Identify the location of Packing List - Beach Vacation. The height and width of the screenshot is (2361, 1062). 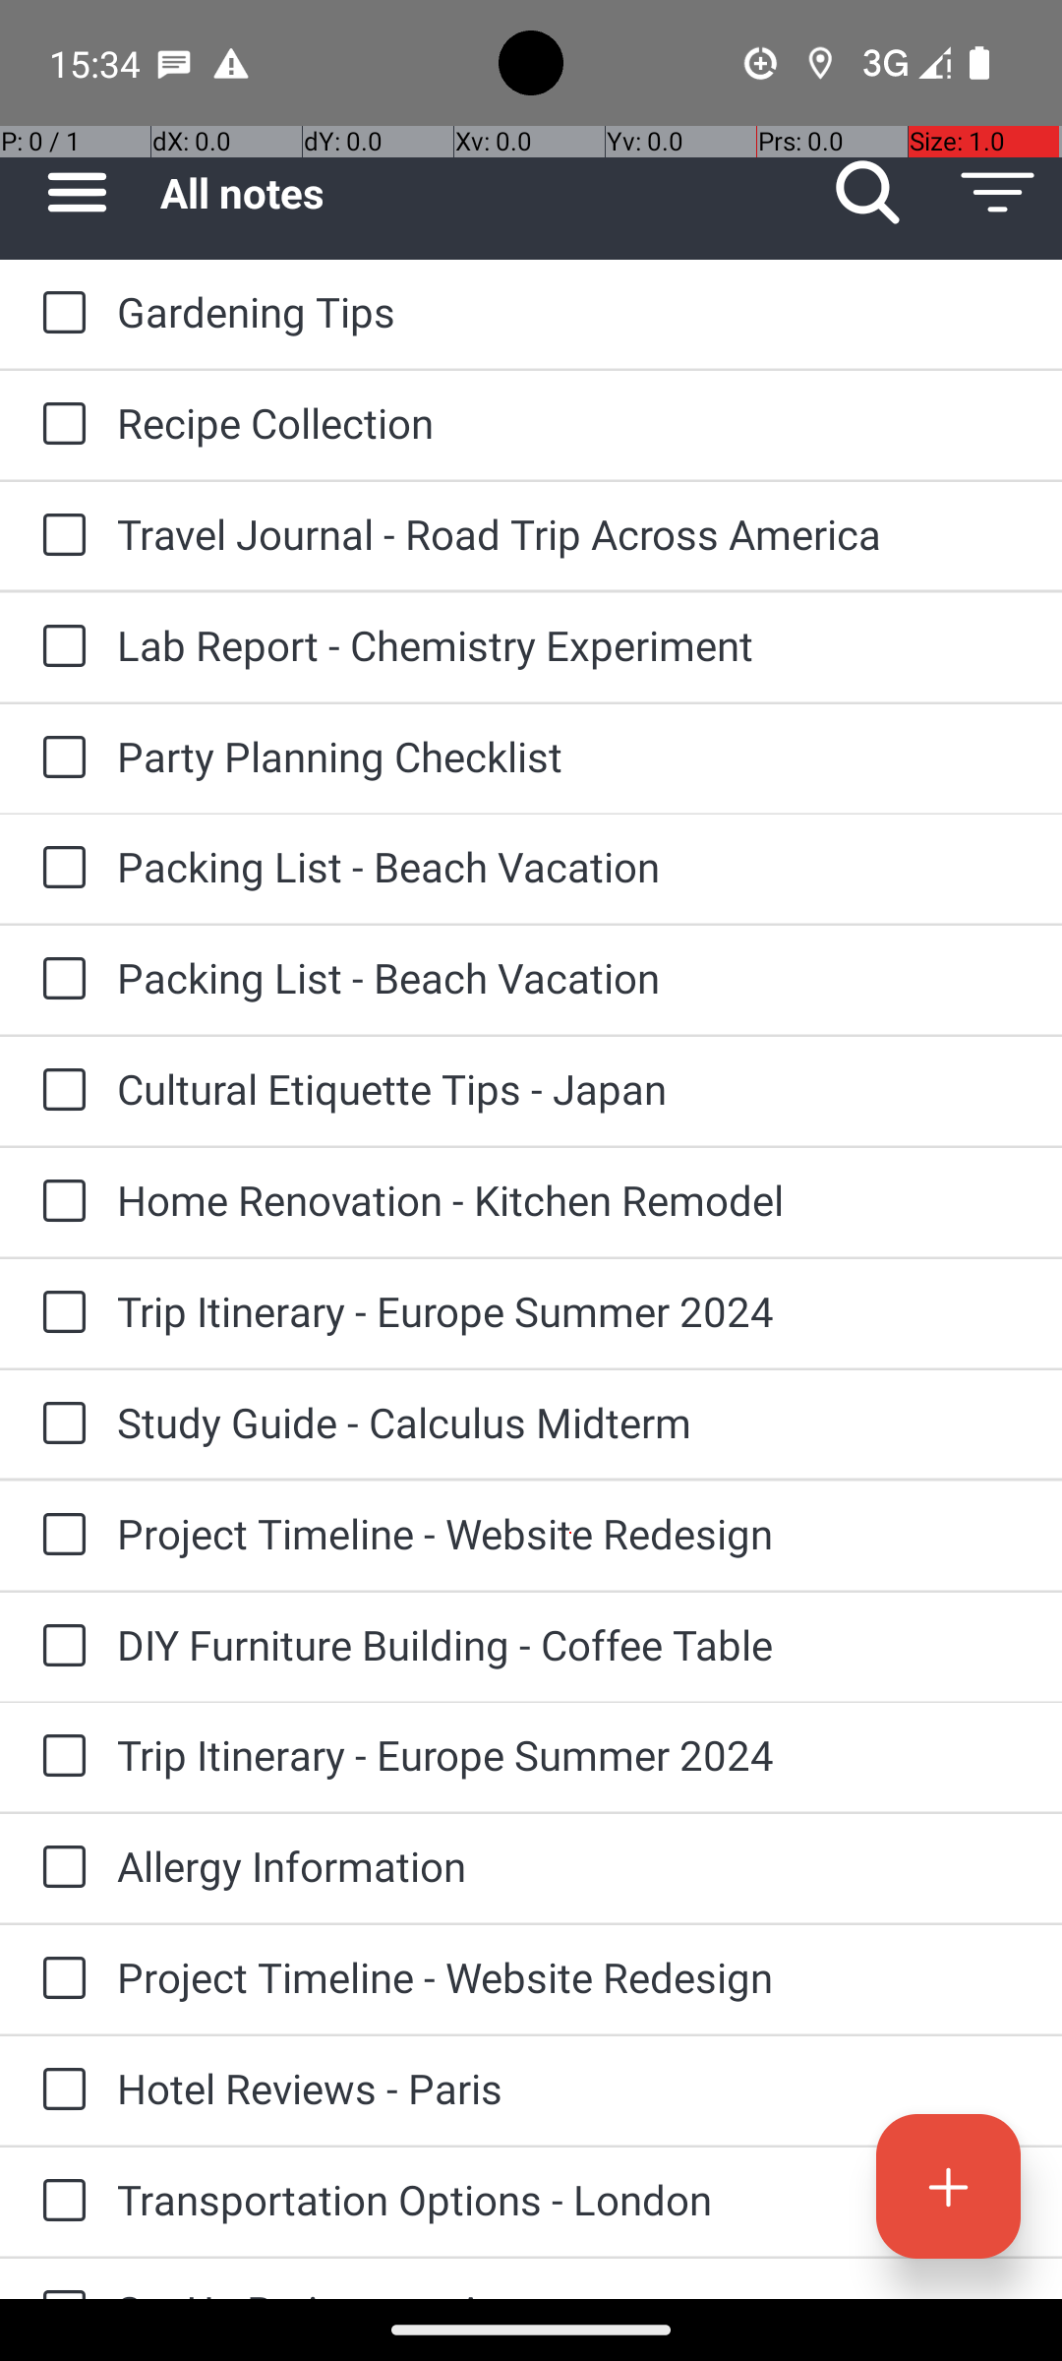
(570, 866).